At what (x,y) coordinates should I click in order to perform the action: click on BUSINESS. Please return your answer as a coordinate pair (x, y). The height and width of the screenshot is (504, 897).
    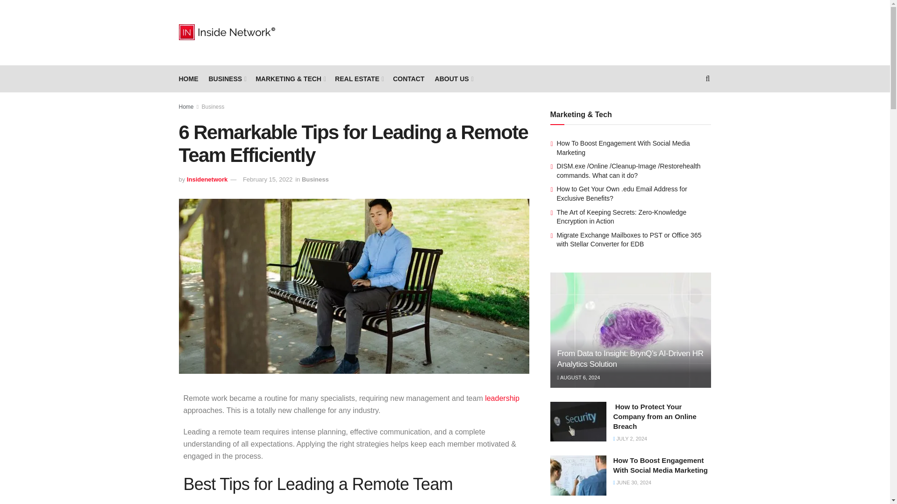
    Looking at the image, I should click on (226, 78).